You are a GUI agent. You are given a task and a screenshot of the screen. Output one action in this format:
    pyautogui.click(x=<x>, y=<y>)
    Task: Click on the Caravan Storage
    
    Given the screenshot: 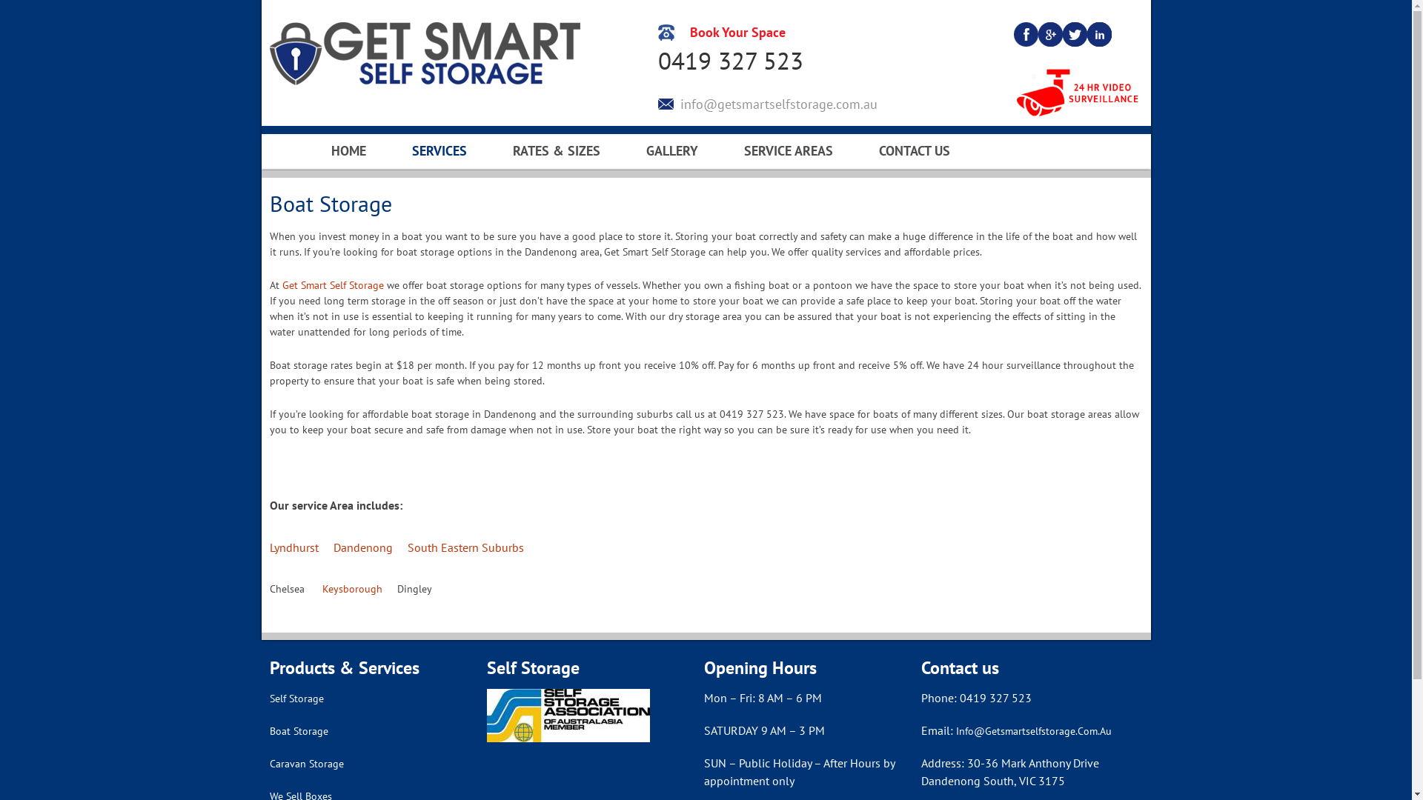 What is the action you would take?
    pyautogui.click(x=307, y=764)
    